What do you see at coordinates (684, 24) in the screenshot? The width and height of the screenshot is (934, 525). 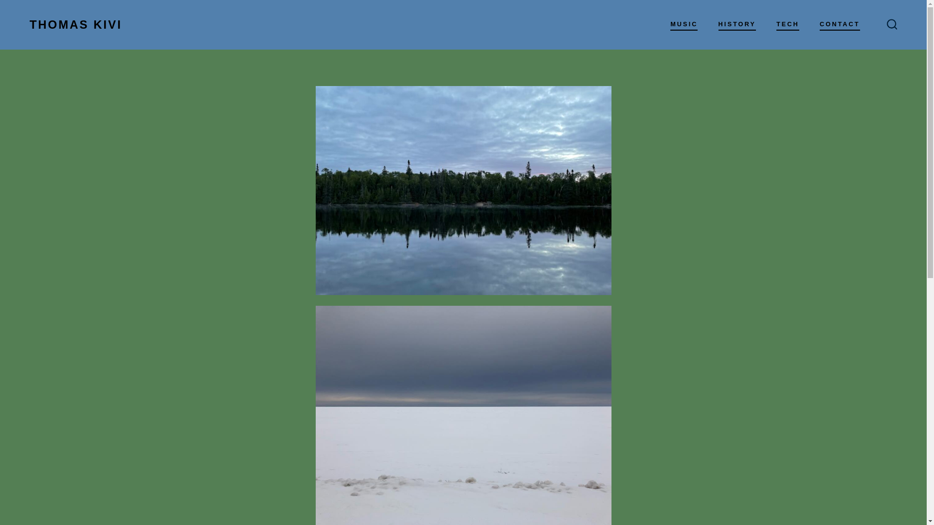 I see `MUSIC` at bounding box center [684, 24].